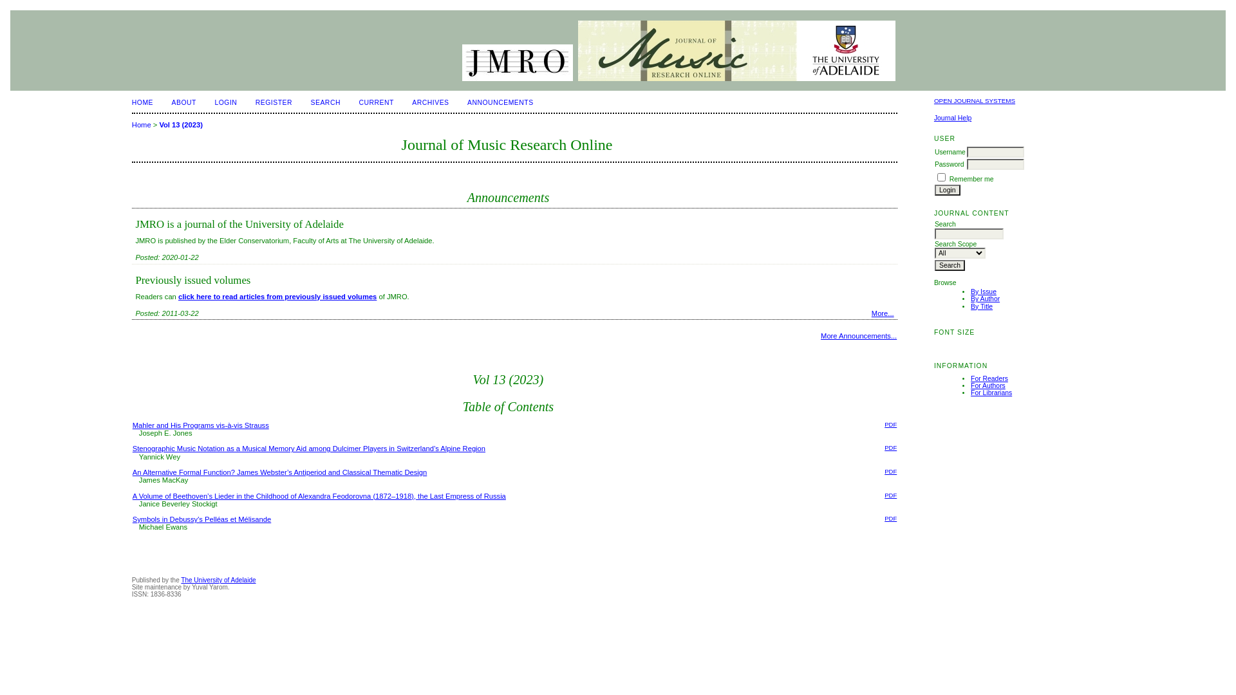  Describe the element at coordinates (891, 496) in the screenshot. I see `PDF` at that location.